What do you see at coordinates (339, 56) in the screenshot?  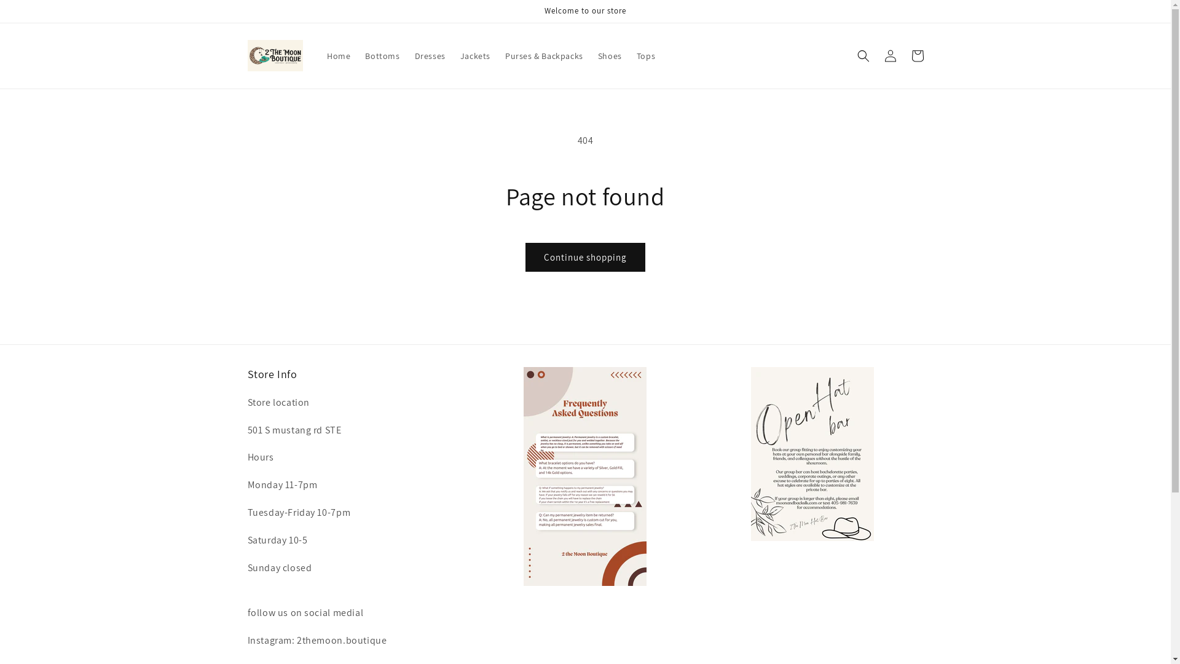 I see `Home` at bounding box center [339, 56].